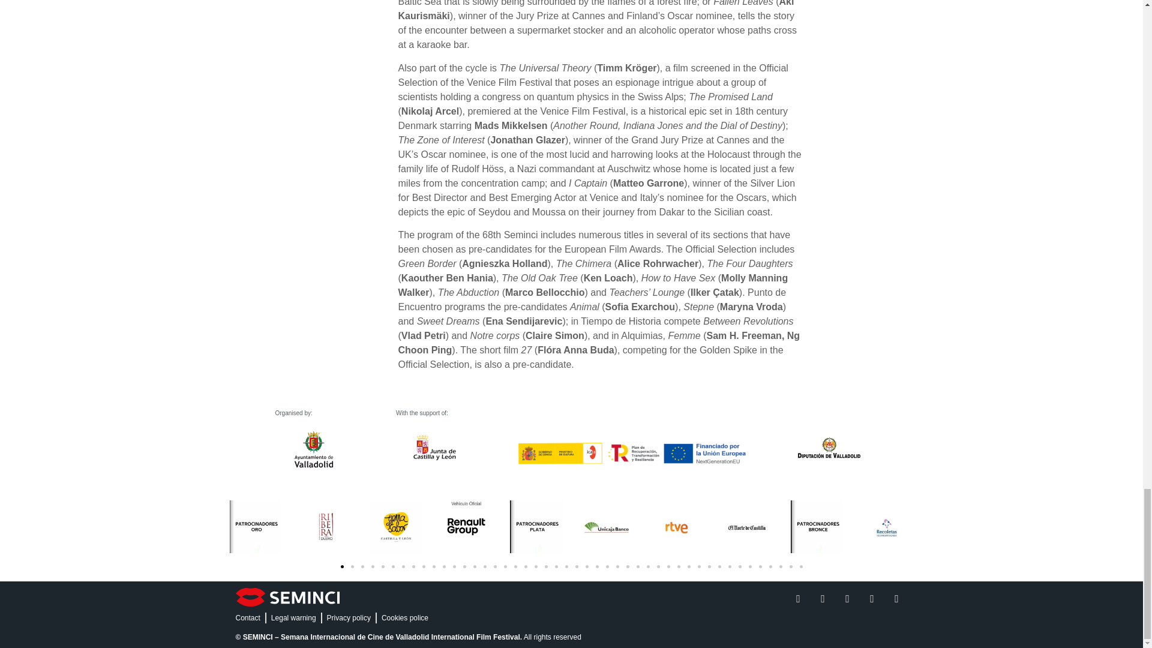 This screenshot has width=1152, height=648. I want to click on Legal warning, so click(293, 617).